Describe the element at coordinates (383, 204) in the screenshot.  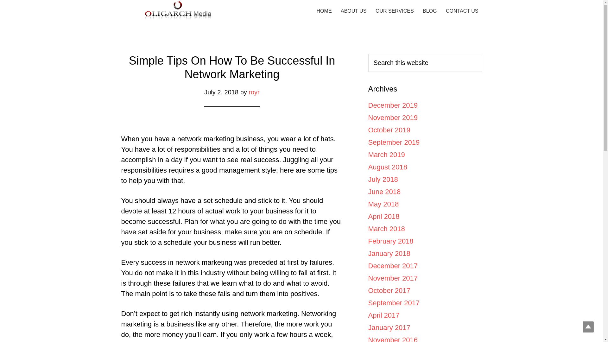
I see `May 2018` at that location.